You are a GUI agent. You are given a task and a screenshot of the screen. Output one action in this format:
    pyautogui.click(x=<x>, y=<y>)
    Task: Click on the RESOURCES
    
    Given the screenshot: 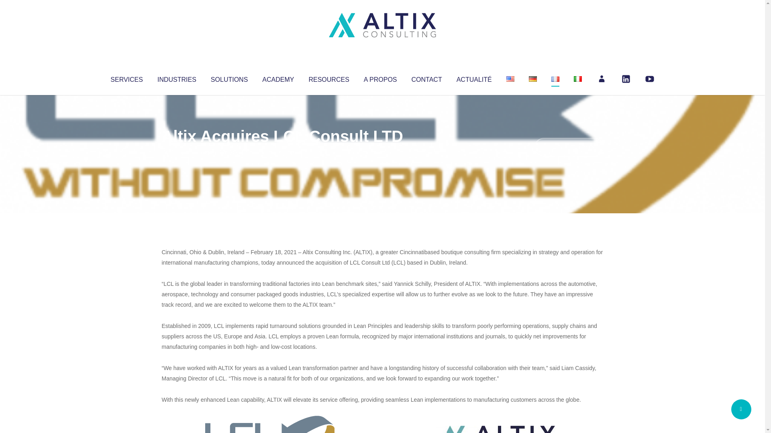 What is the action you would take?
    pyautogui.click(x=328, y=78)
    